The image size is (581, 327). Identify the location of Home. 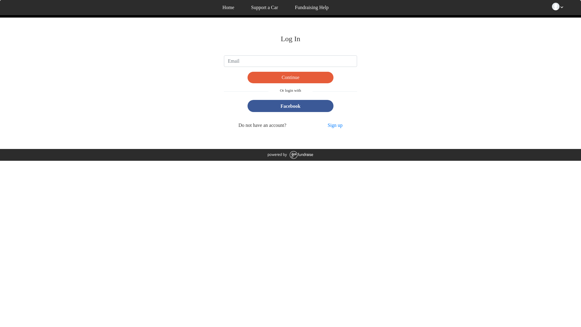
(228, 8).